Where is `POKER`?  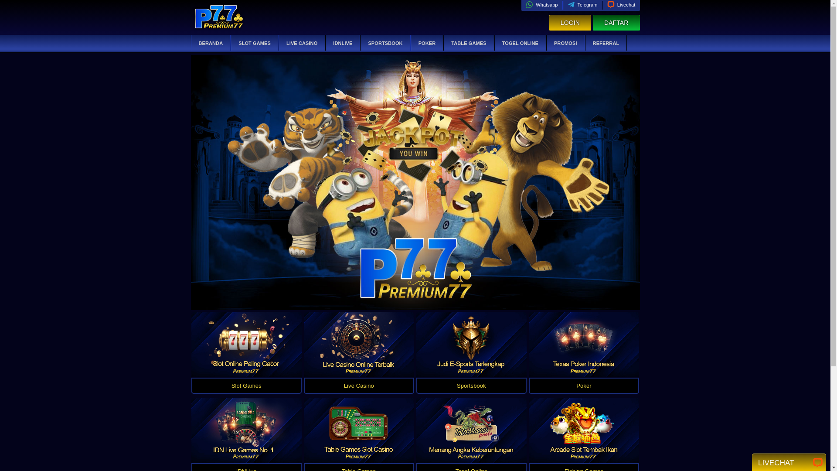 POKER is located at coordinates (427, 43).